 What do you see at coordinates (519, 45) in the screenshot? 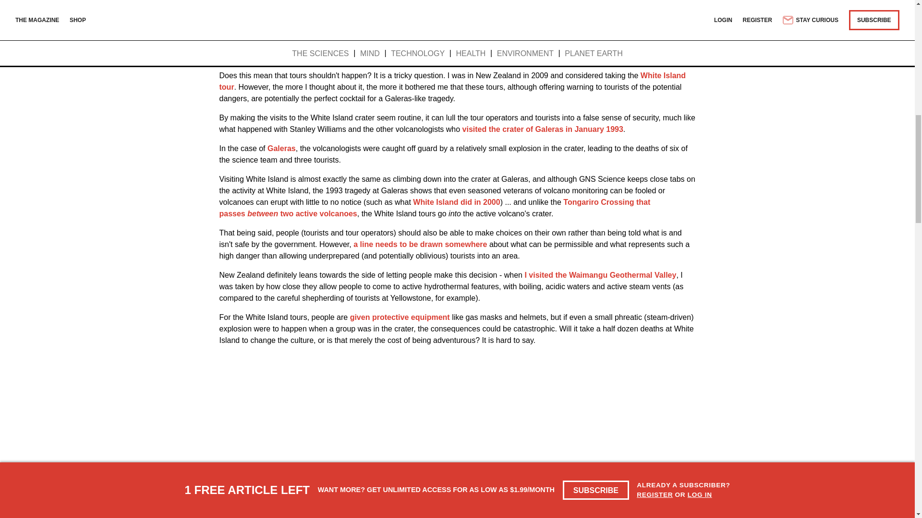
I see `between 1998 and 2001` at bounding box center [519, 45].